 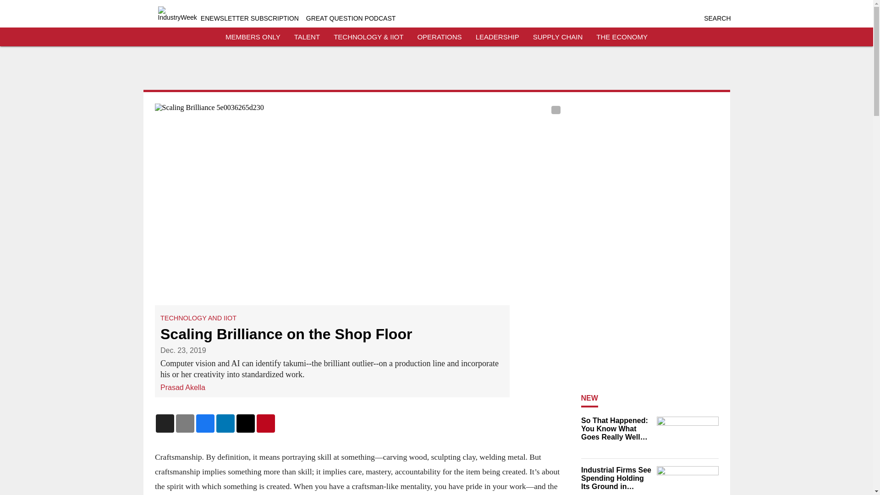 I want to click on THE ECONOMY, so click(x=622, y=37).